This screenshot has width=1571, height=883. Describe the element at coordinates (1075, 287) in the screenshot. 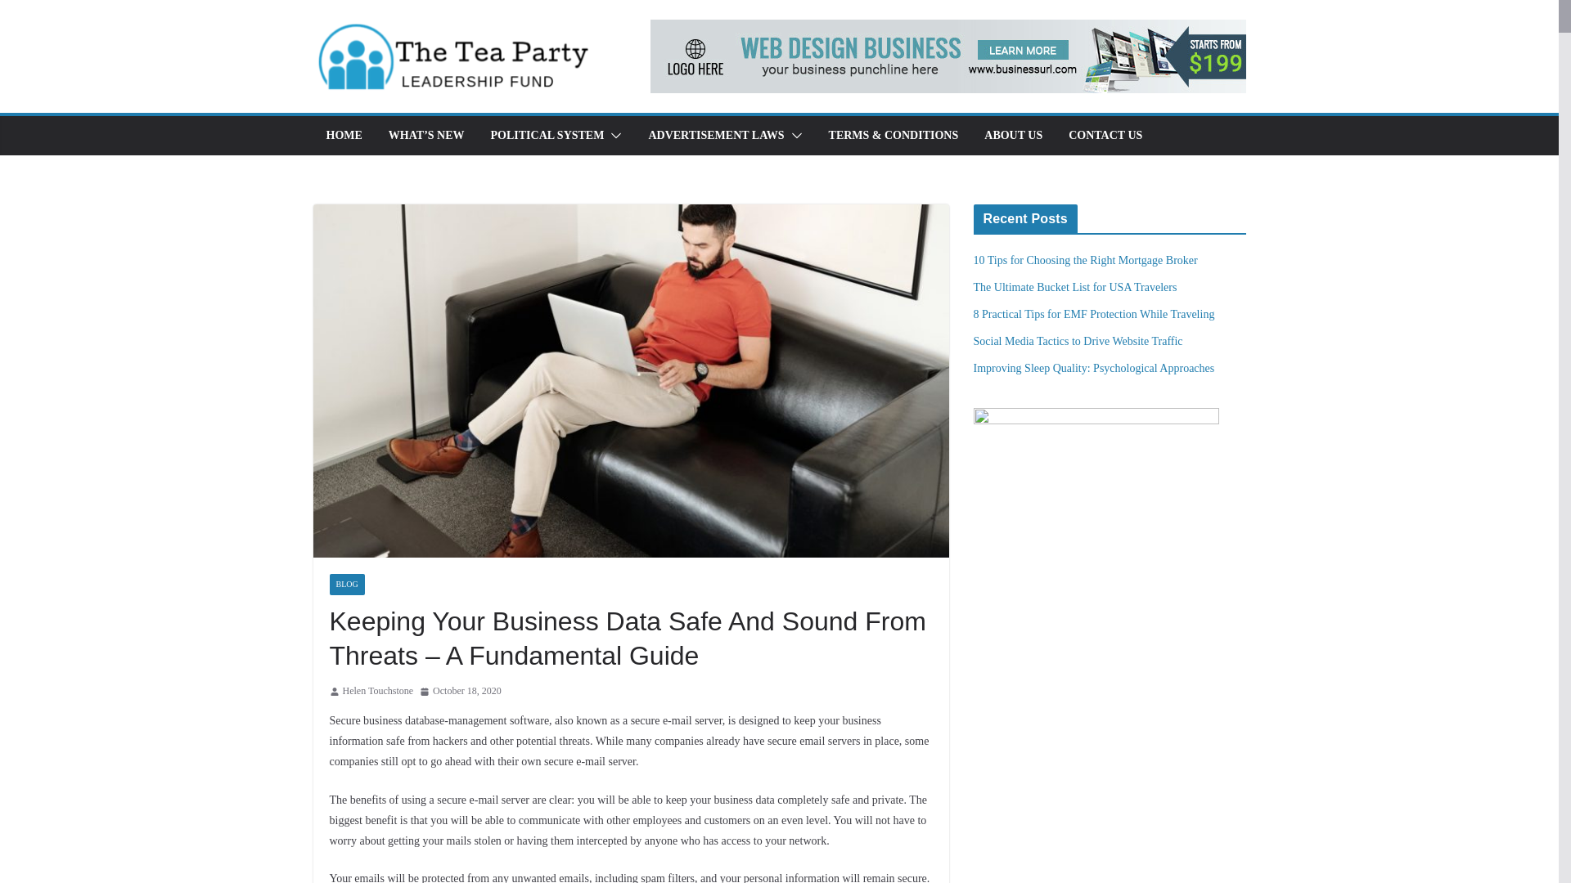

I see `The Ultimate Bucket List for USA Travelers` at that location.